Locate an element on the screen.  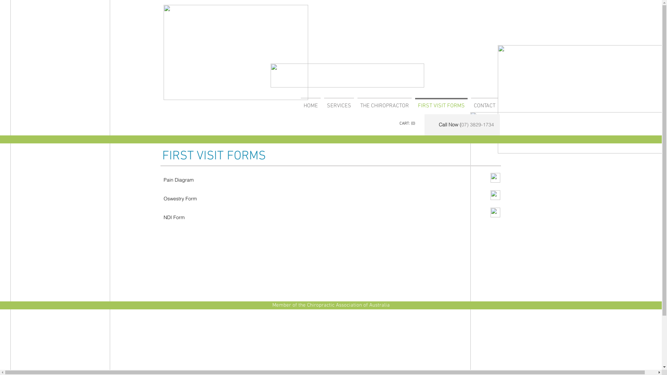
SERVICES is located at coordinates (339, 103).